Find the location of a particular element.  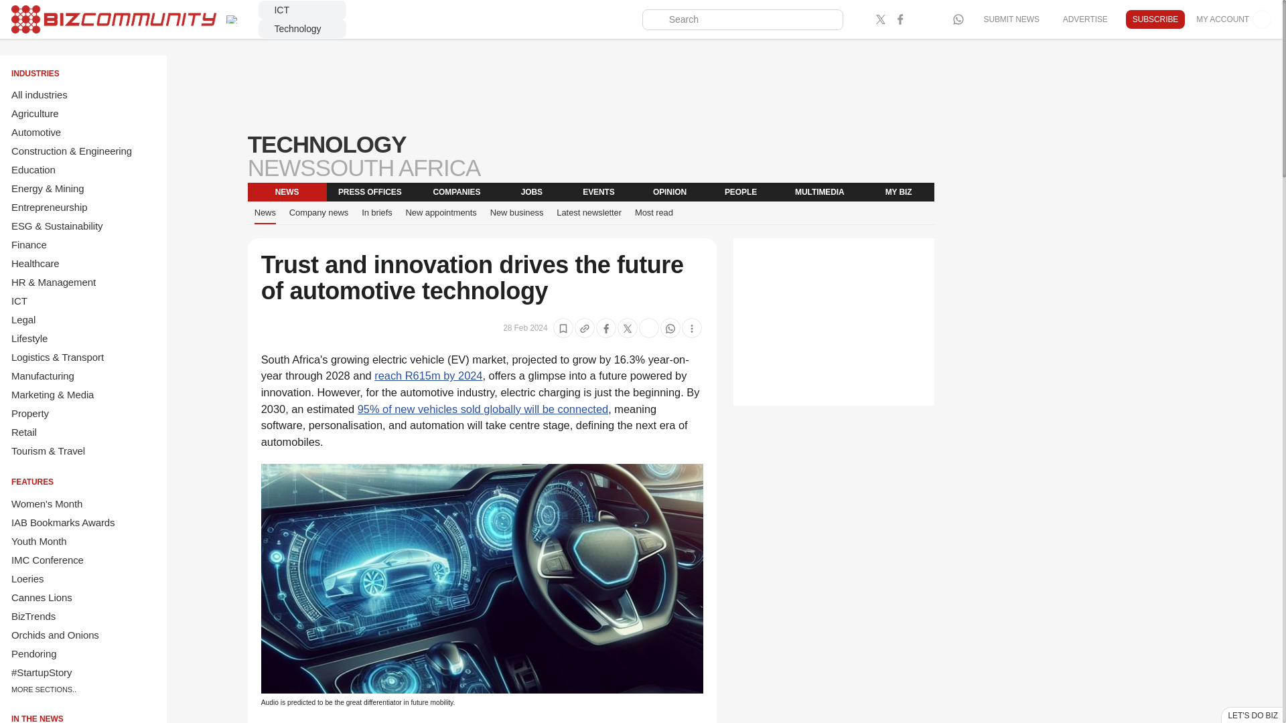

MY ACCOUNT is located at coordinates (1234, 19).